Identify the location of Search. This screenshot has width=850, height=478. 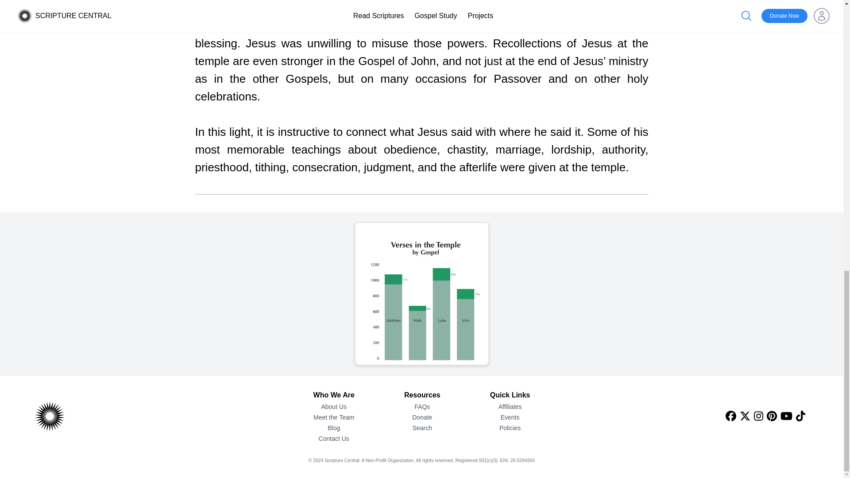
(422, 428).